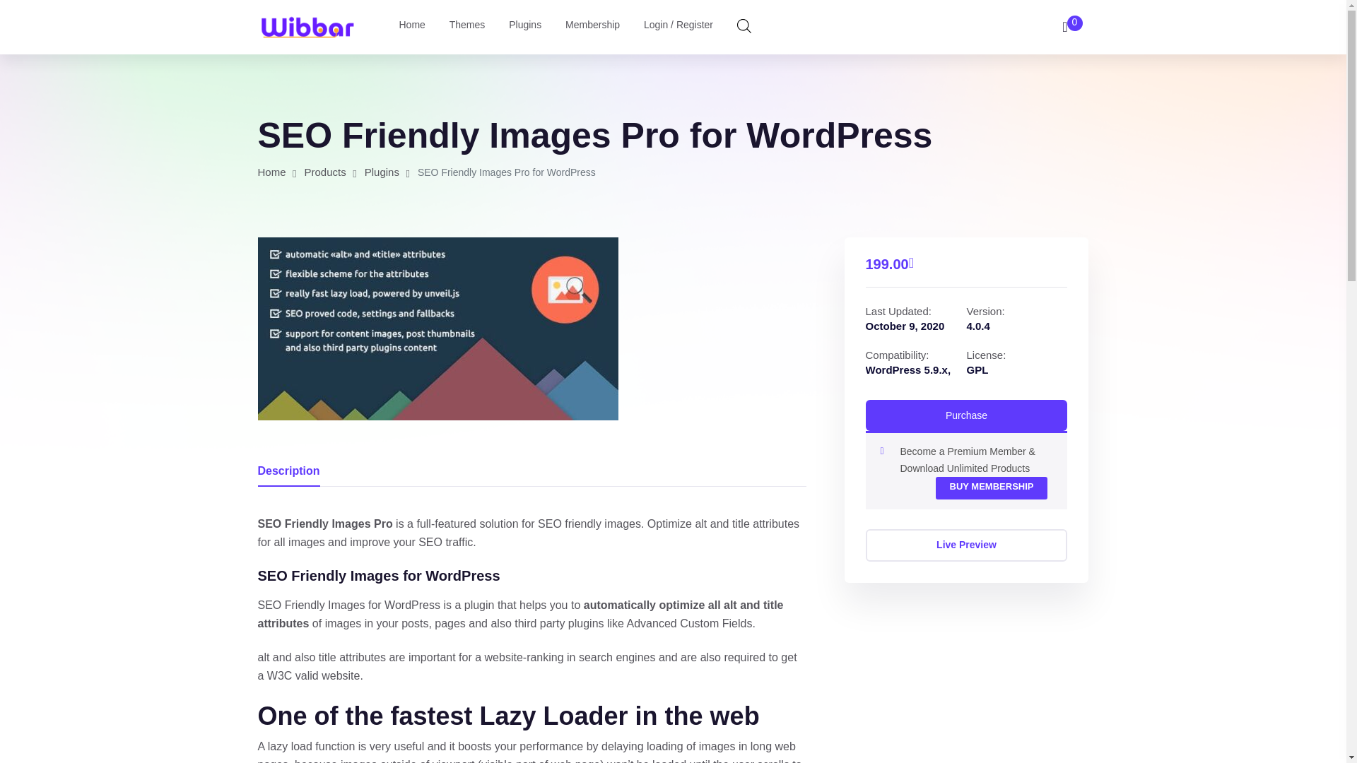  I want to click on Description, so click(288, 471).